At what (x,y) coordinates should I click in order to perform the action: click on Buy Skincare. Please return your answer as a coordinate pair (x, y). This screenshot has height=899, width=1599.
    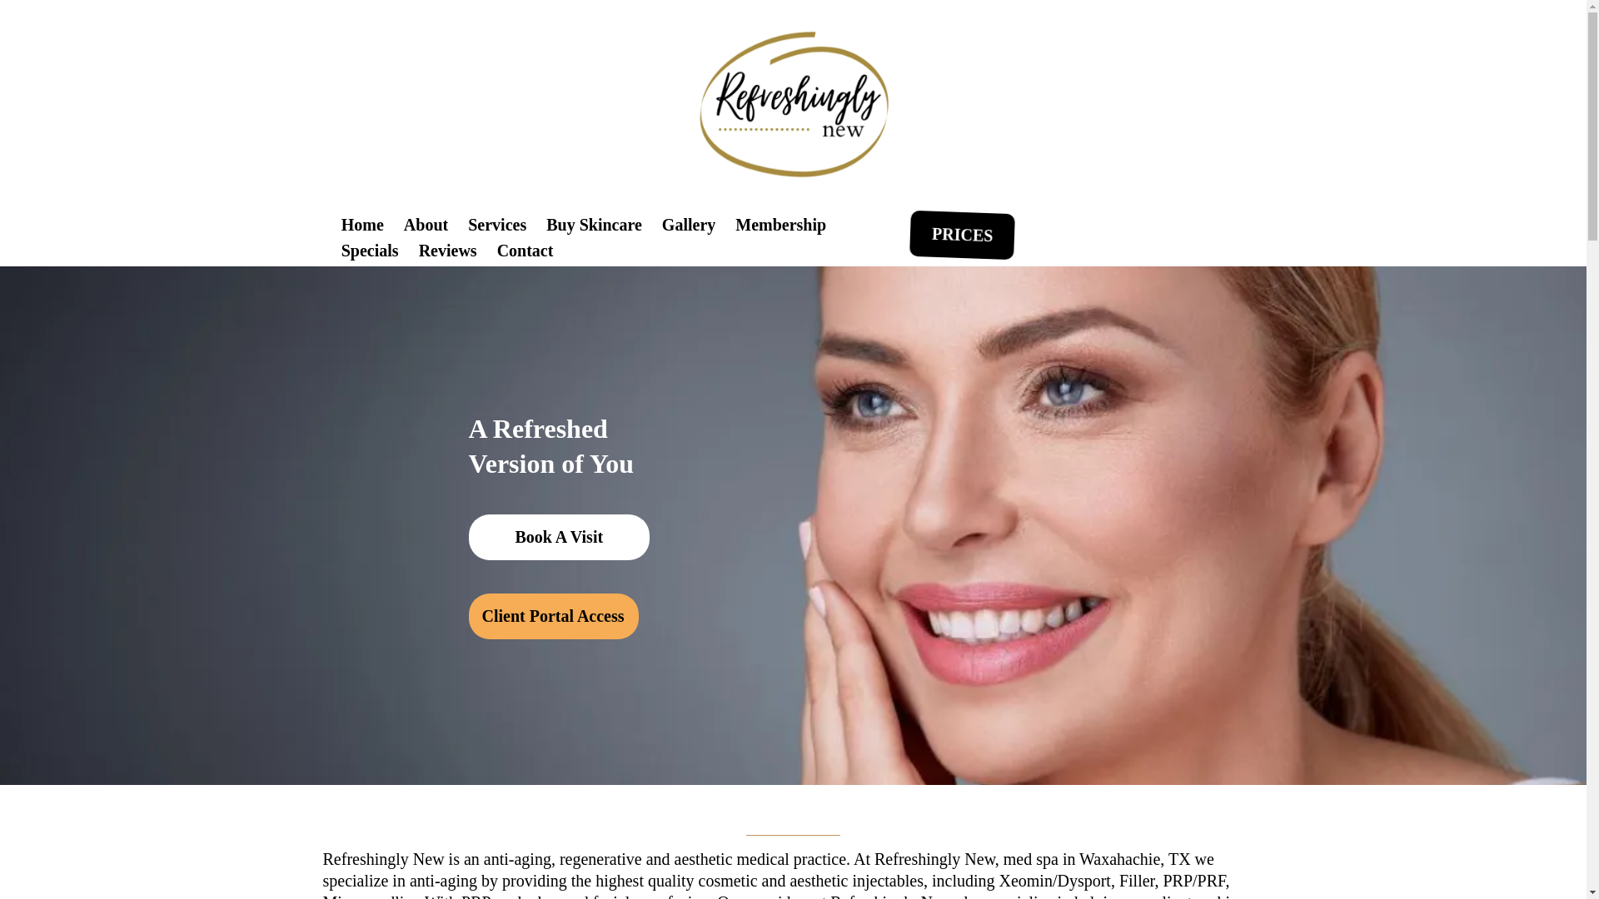
    Looking at the image, I should click on (594, 225).